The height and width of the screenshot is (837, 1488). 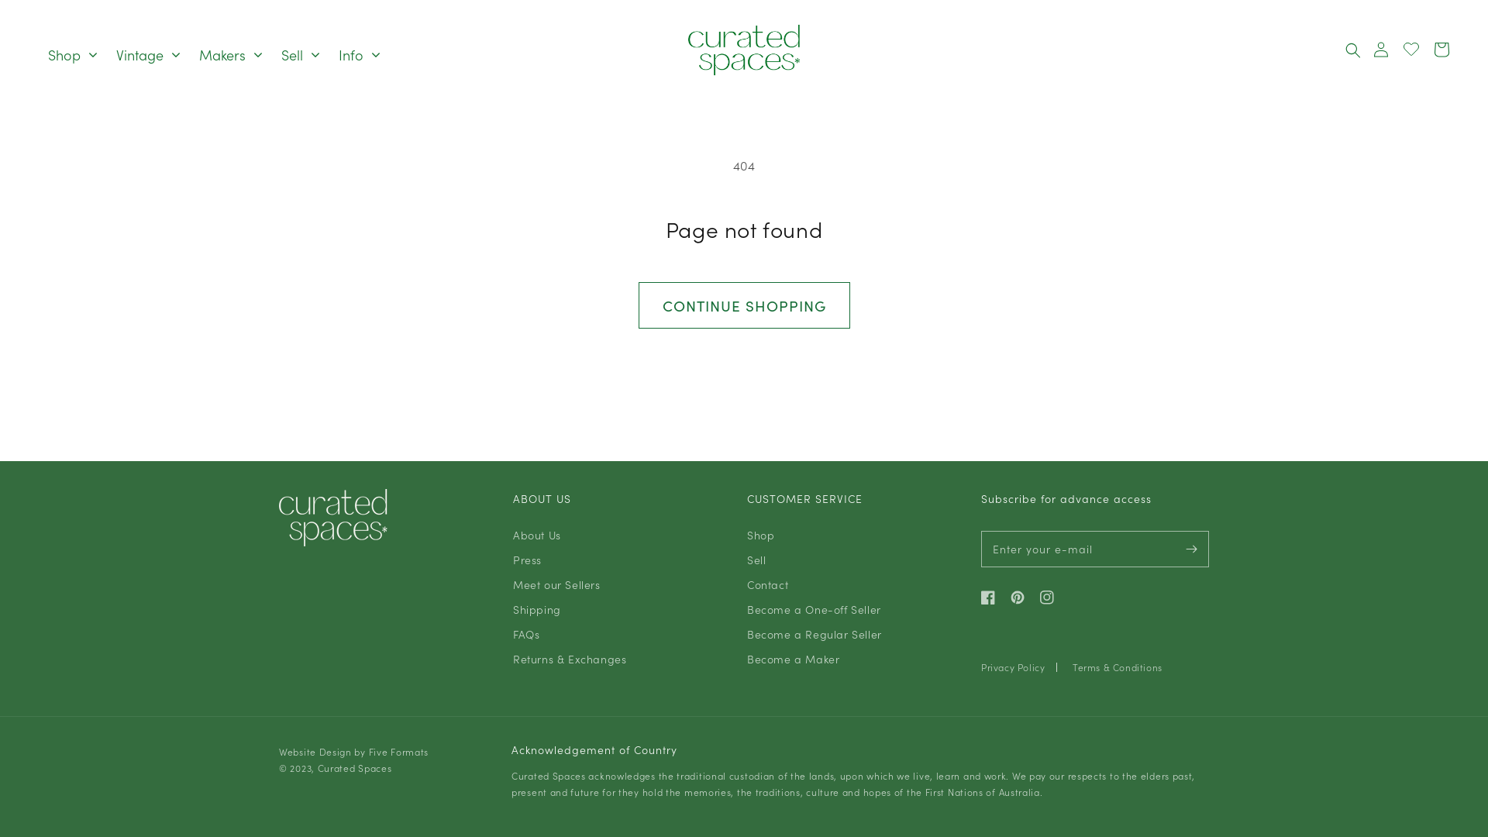 I want to click on Five Formats, so click(x=398, y=752).